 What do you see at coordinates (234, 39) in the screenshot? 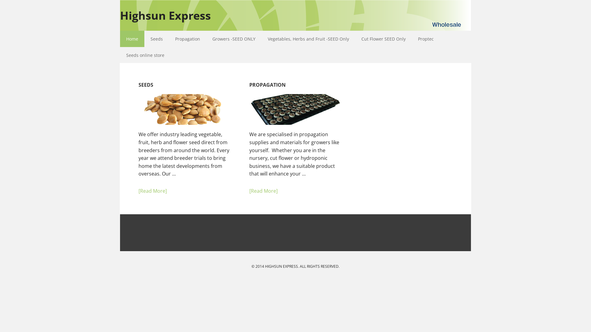
I see `Growers -SEED ONLY` at bounding box center [234, 39].